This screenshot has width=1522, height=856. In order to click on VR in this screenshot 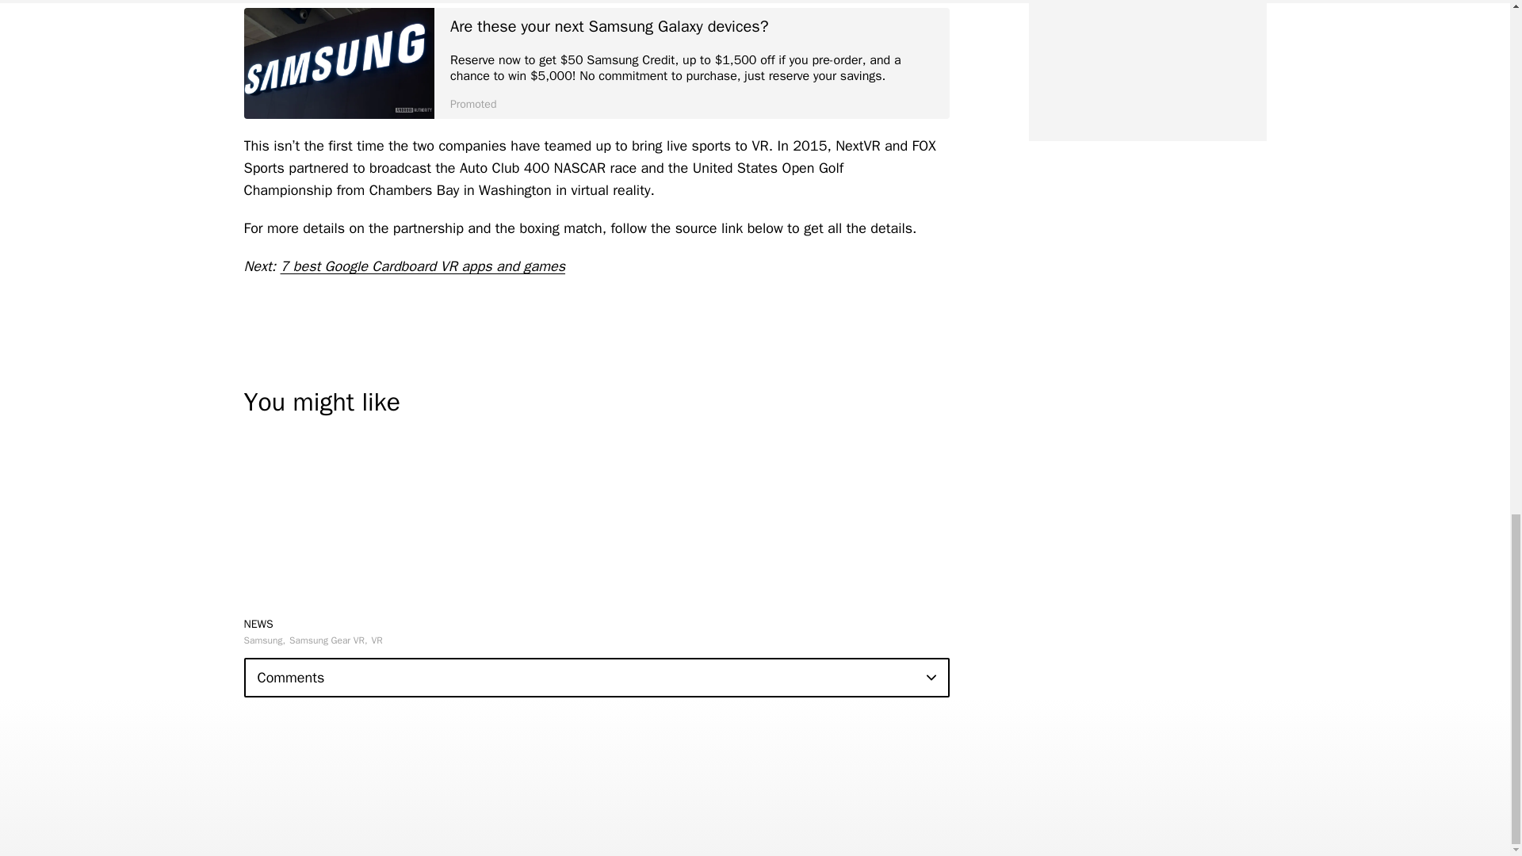, I will do `click(377, 640)`.